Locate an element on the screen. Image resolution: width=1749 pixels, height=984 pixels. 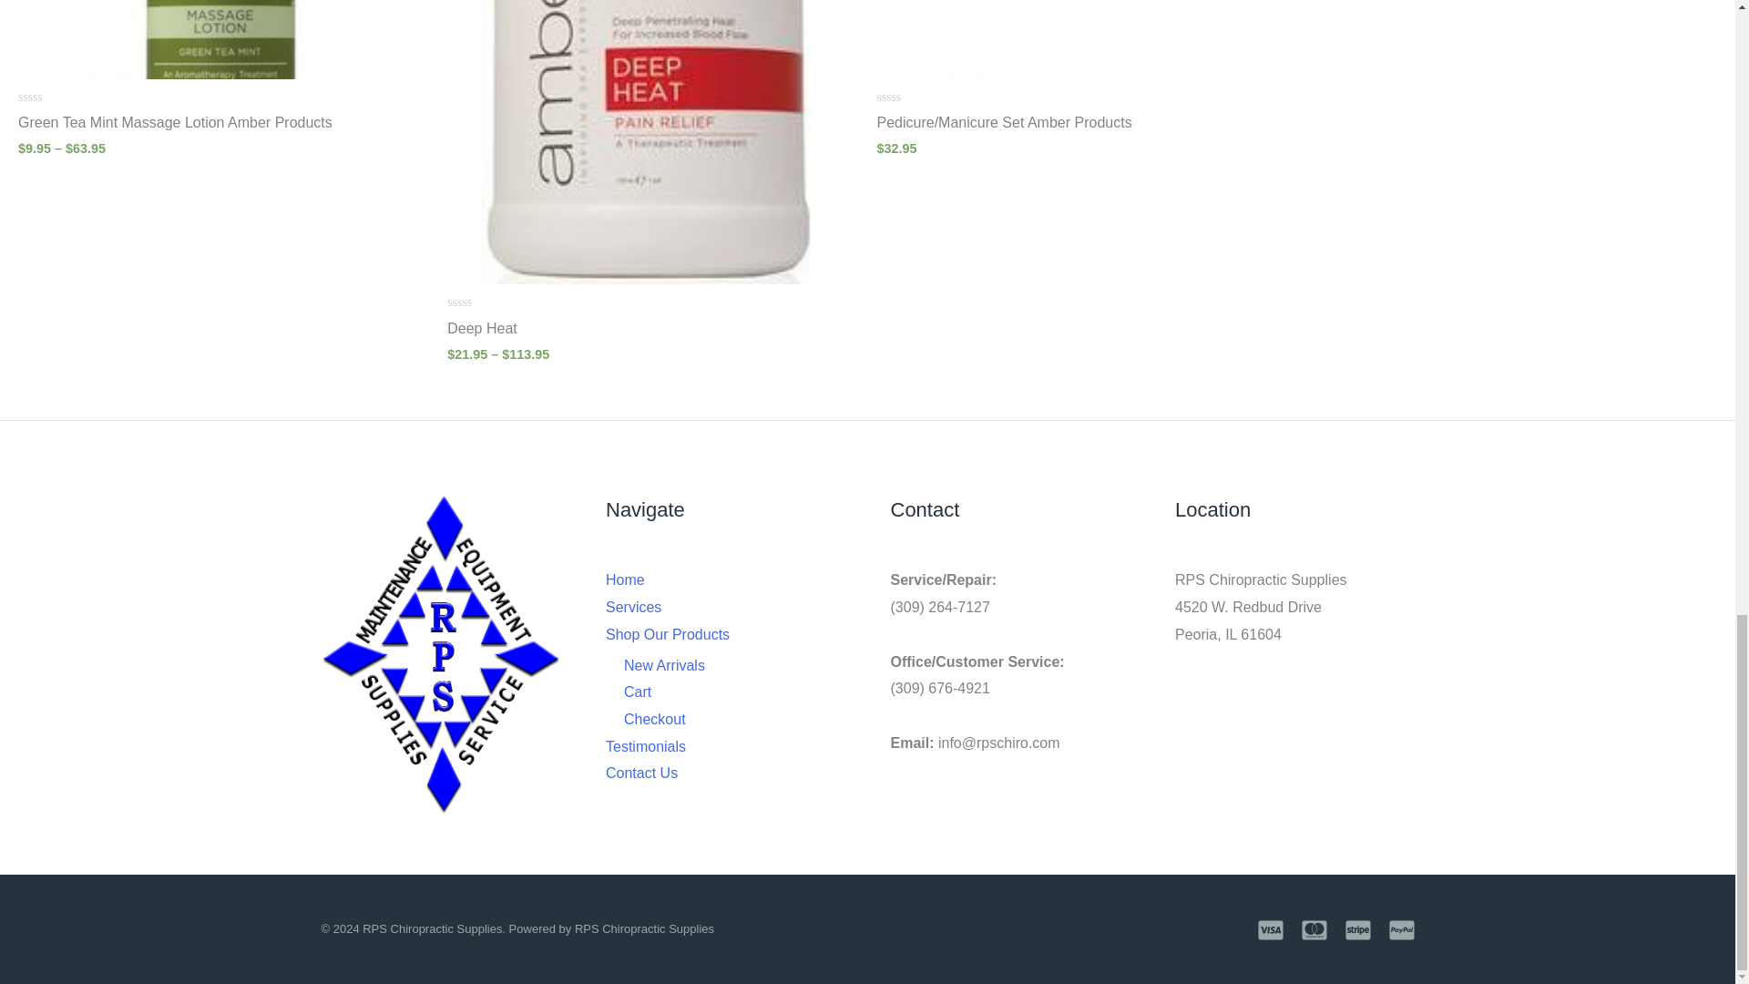
Green Tea Mint Massage Lotion Amber Products is located at coordinates (222, 128).